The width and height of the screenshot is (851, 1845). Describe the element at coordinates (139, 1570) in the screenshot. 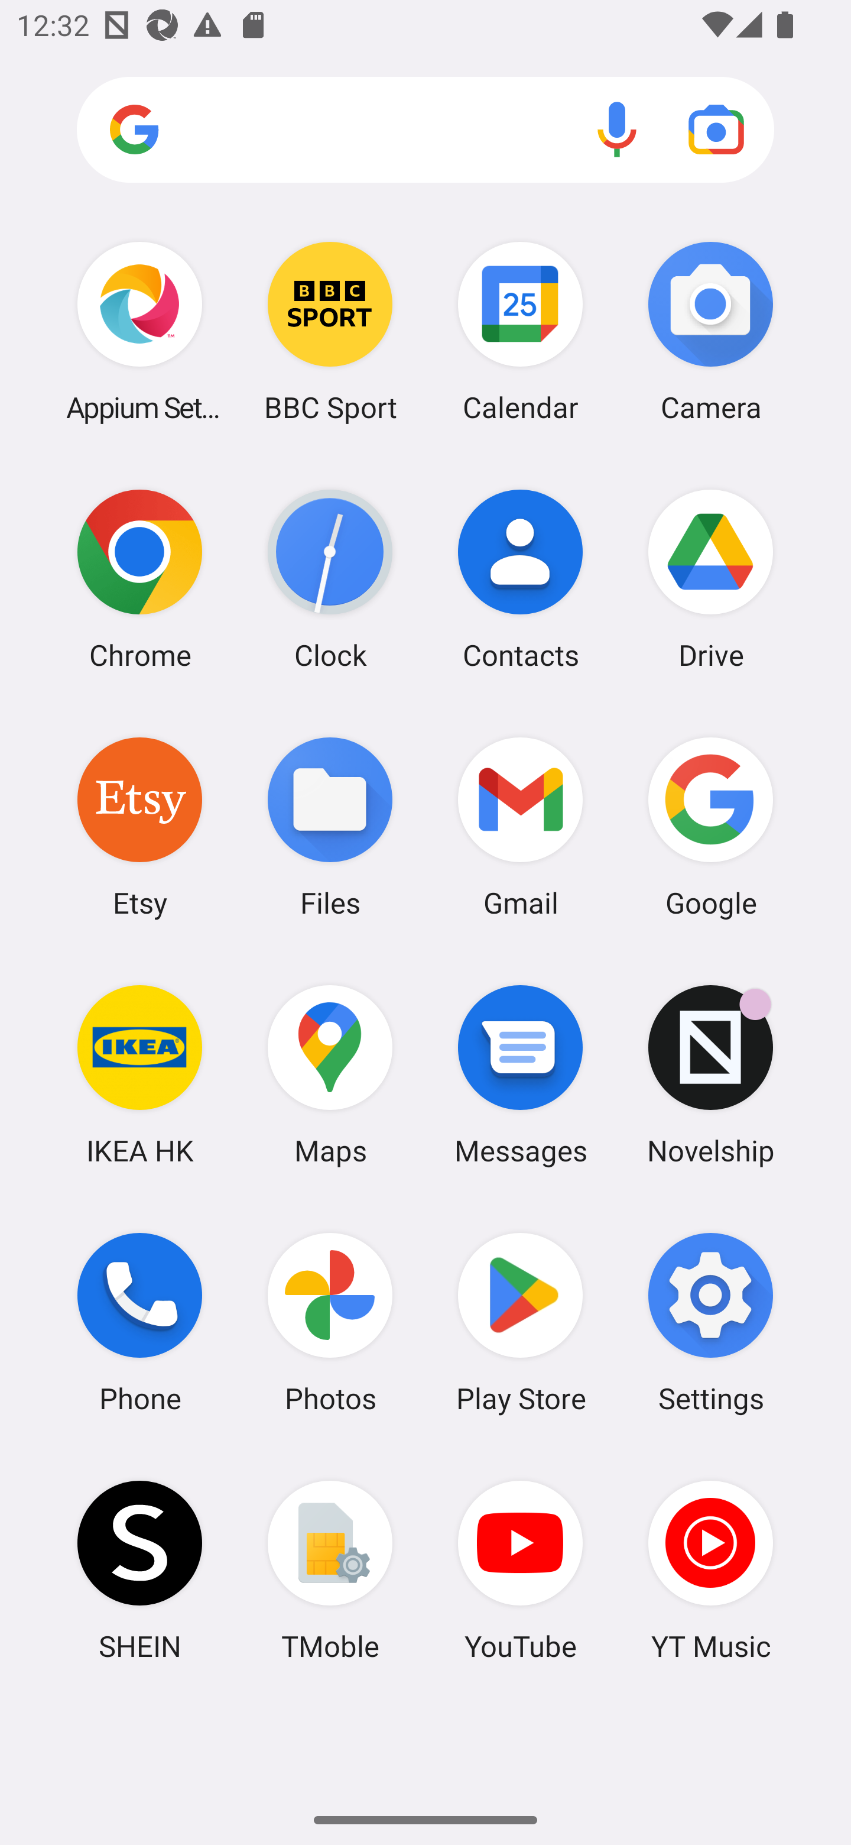

I see `SHEIN` at that location.